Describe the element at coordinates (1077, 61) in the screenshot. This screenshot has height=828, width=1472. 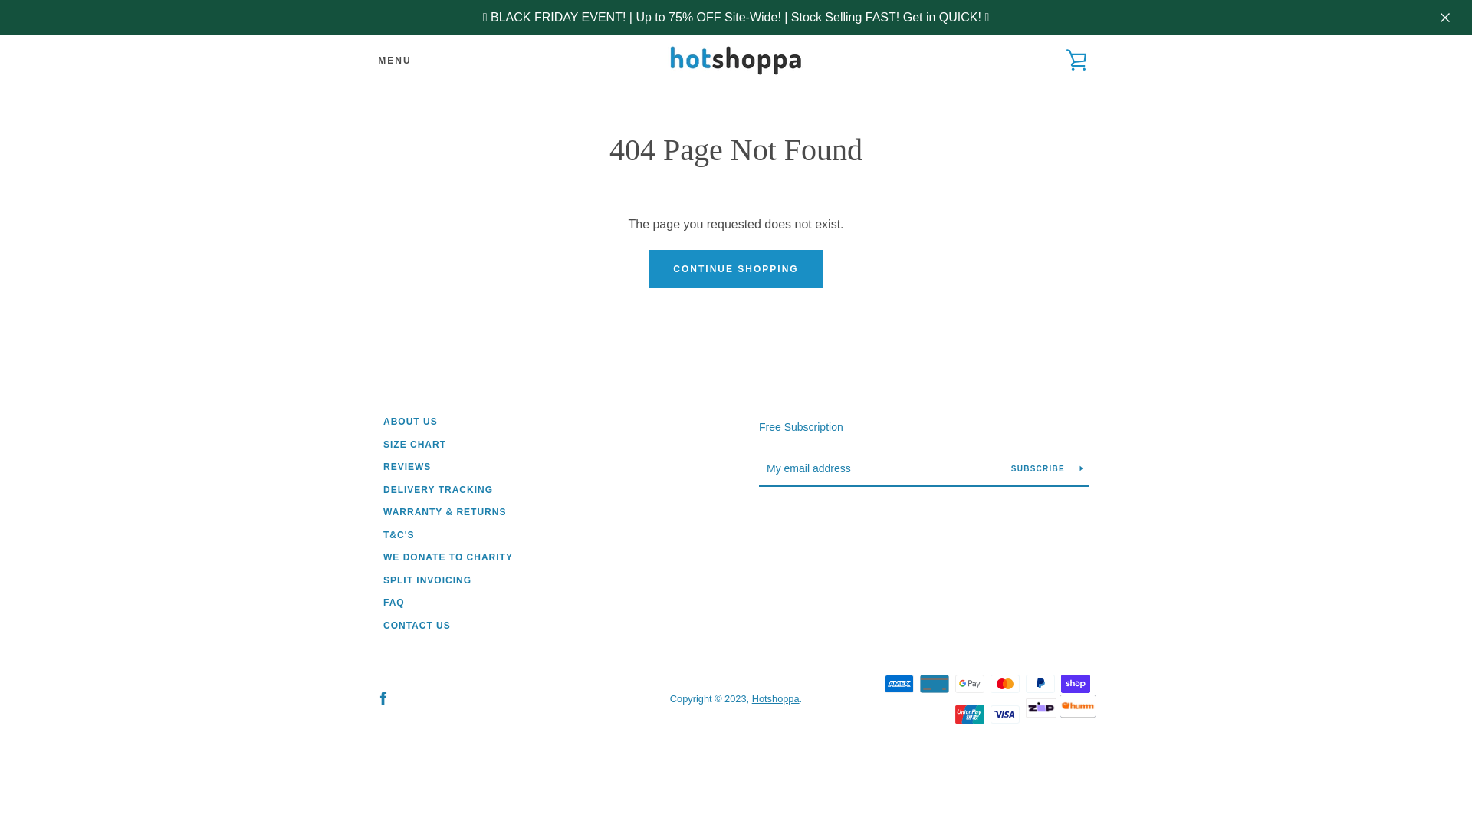
I see `VIEW CART` at that location.